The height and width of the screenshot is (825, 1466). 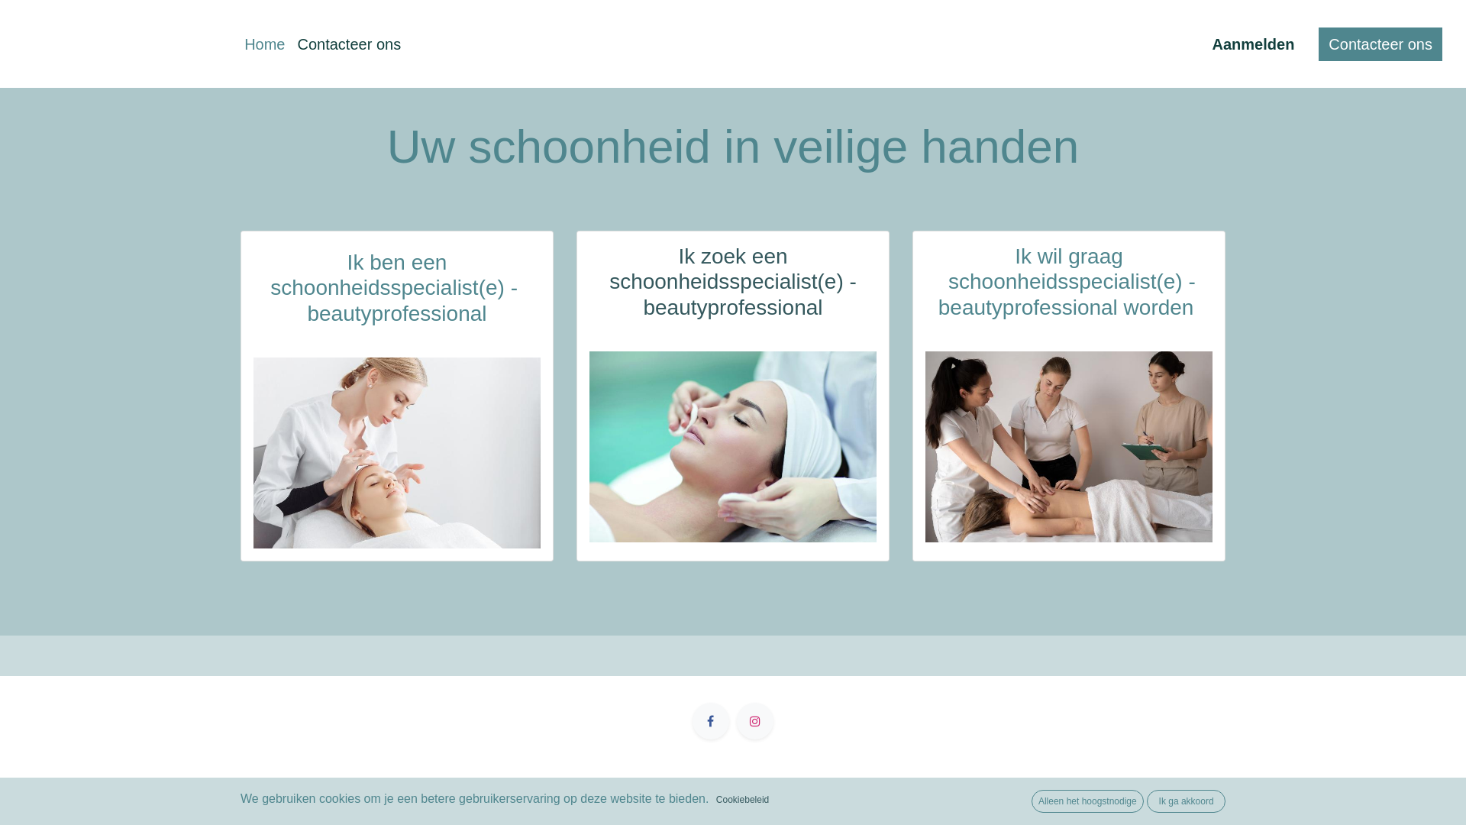 I want to click on Contacteer ons, so click(x=1380, y=44).